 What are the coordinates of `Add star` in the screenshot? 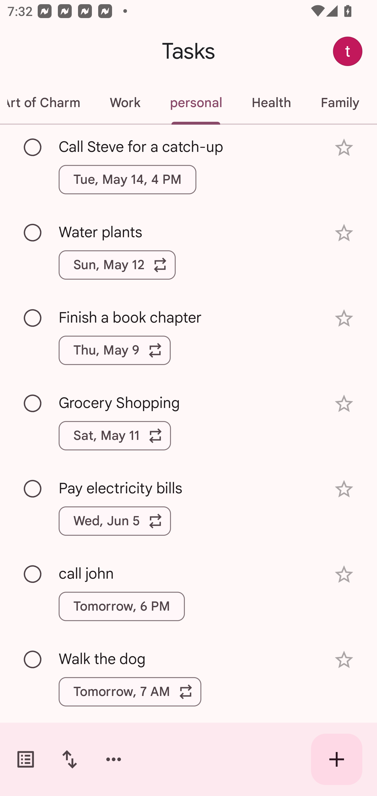 It's located at (344, 148).